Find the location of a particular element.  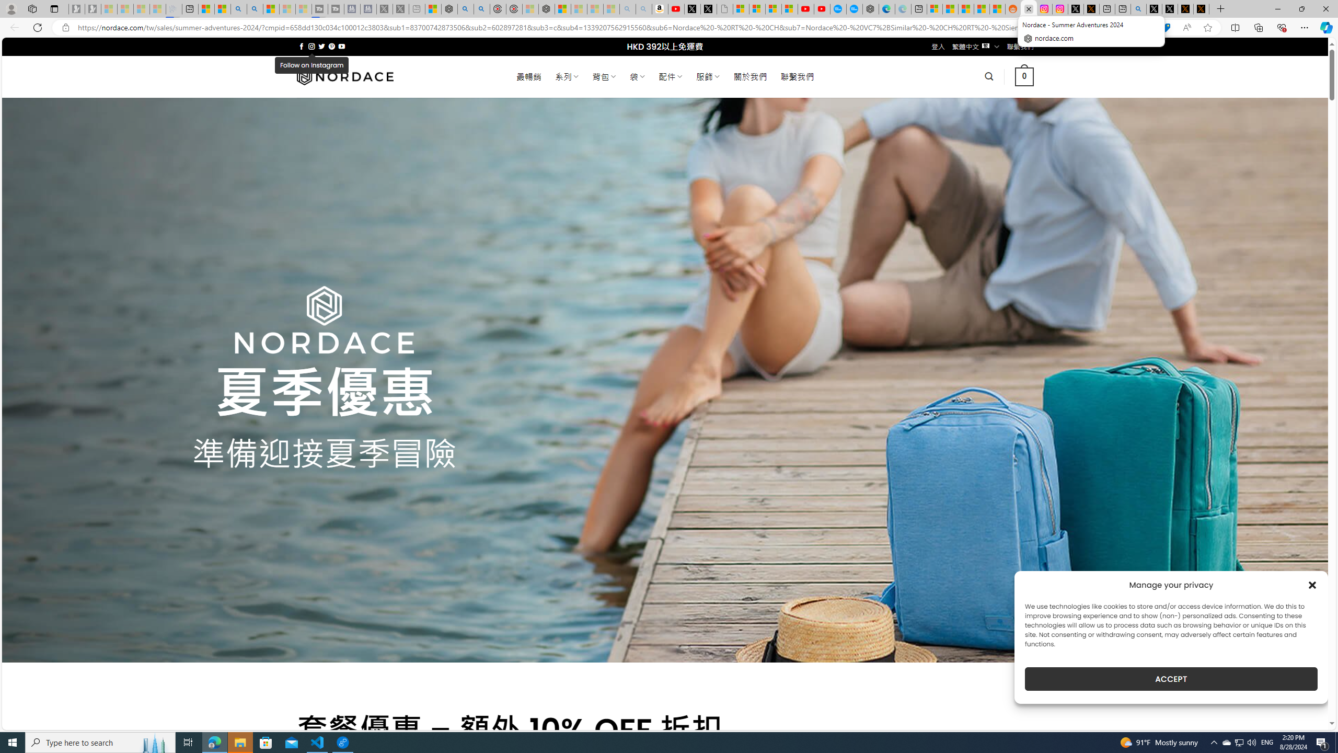

github - Search is located at coordinates (1138, 9).